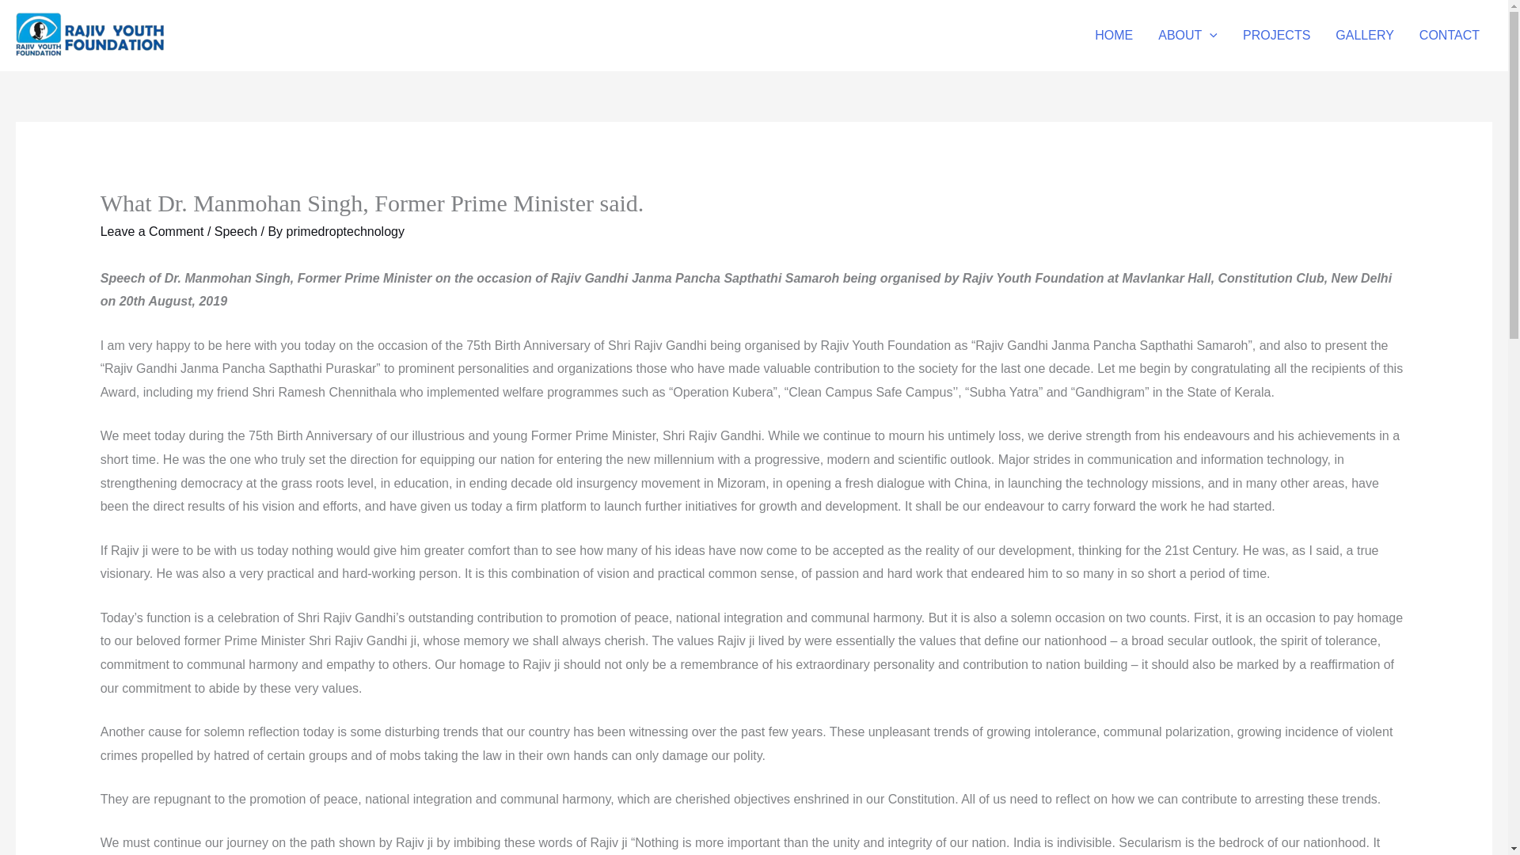 The image size is (1520, 855). Describe the element at coordinates (345, 231) in the screenshot. I see `primedroptechnology` at that location.